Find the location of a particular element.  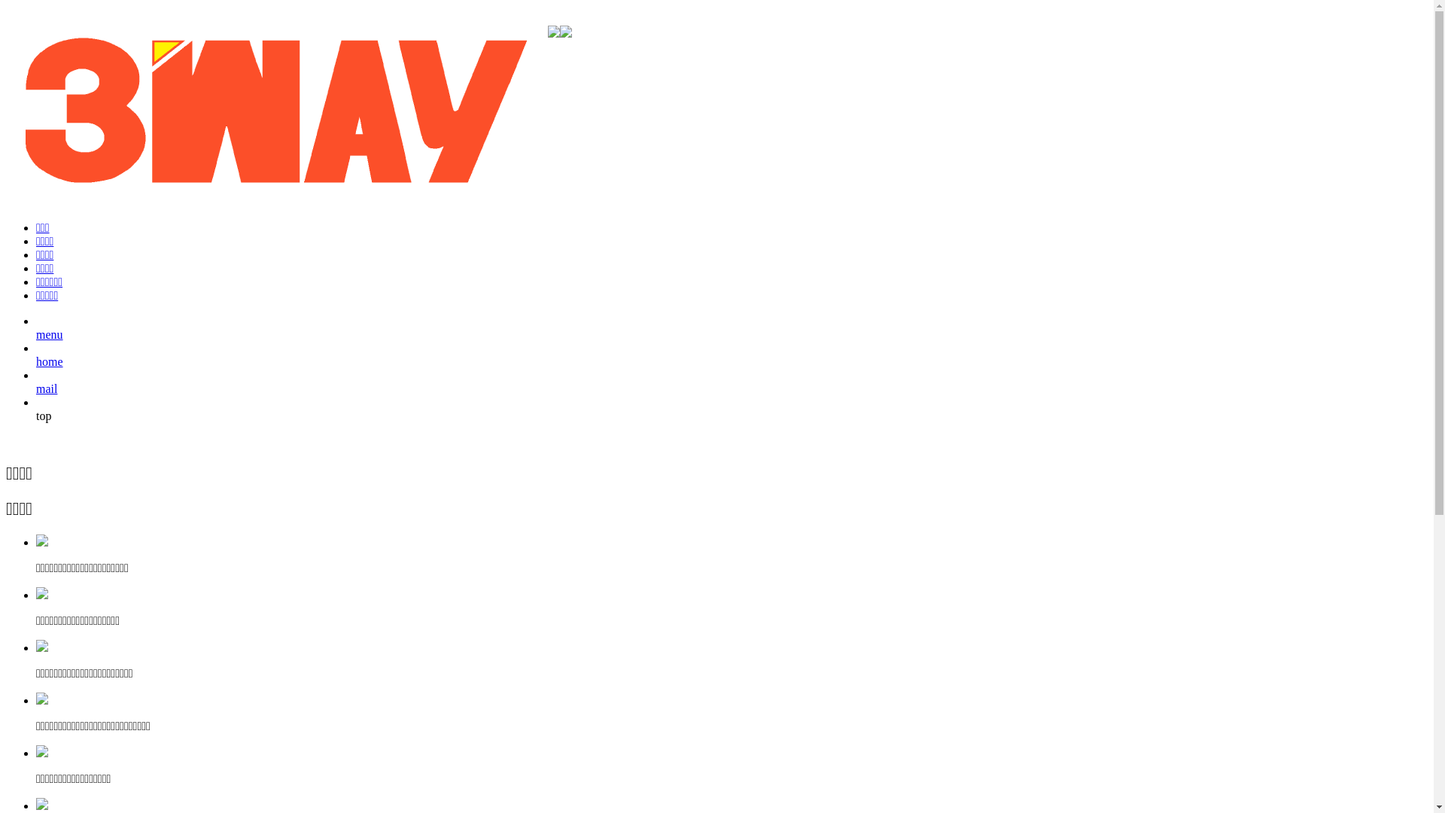

home is located at coordinates (50, 369).